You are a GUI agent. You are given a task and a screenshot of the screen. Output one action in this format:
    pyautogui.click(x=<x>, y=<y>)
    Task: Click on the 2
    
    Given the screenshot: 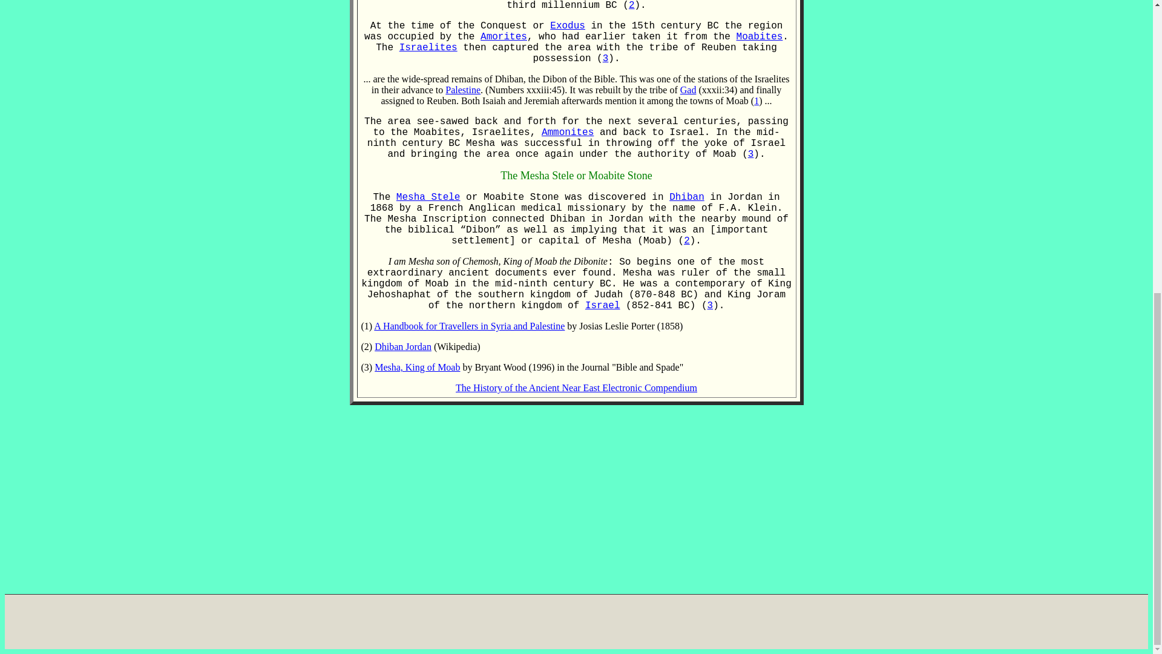 What is the action you would take?
    pyautogui.click(x=687, y=241)
    